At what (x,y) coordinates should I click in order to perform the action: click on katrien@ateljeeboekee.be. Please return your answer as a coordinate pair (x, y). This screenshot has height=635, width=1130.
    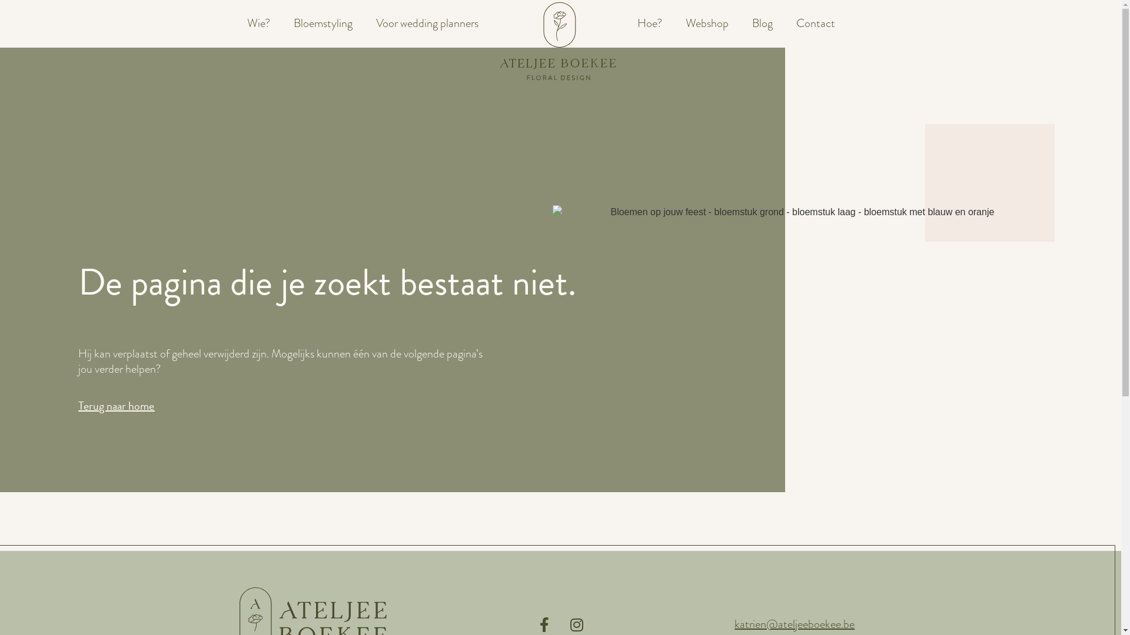
    Looking at the image, I should click on (795, 624).